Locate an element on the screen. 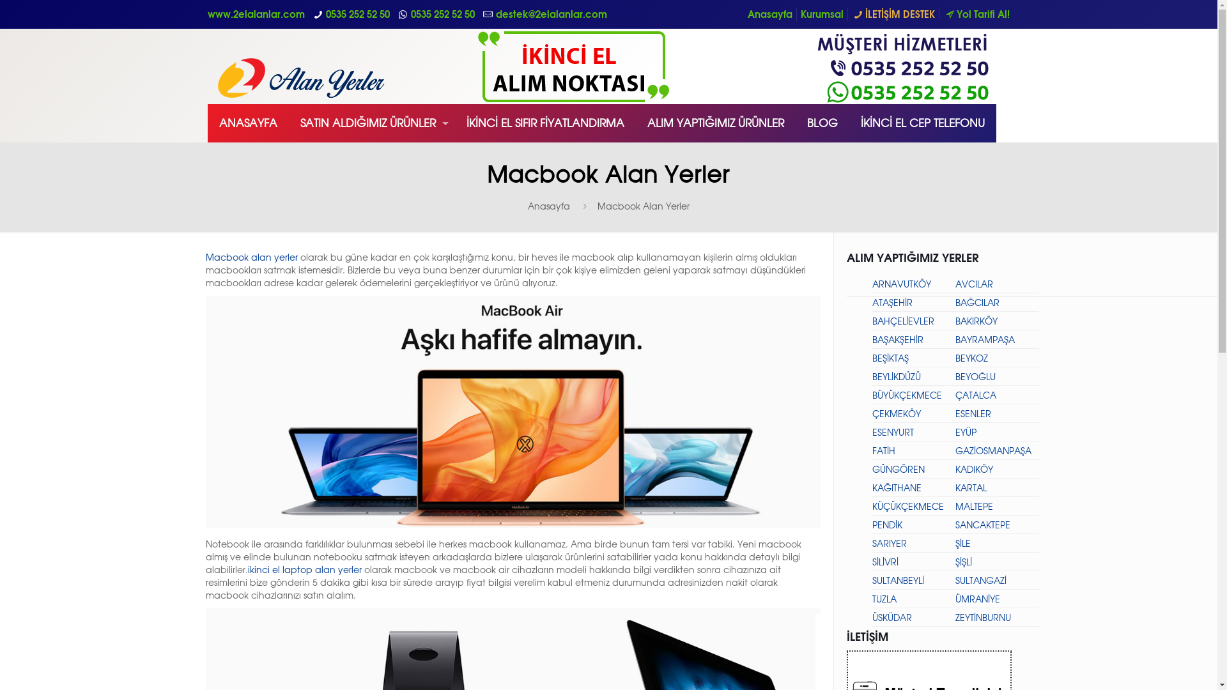  destek@2elalanlar.com is located at coordinates (552, 14).